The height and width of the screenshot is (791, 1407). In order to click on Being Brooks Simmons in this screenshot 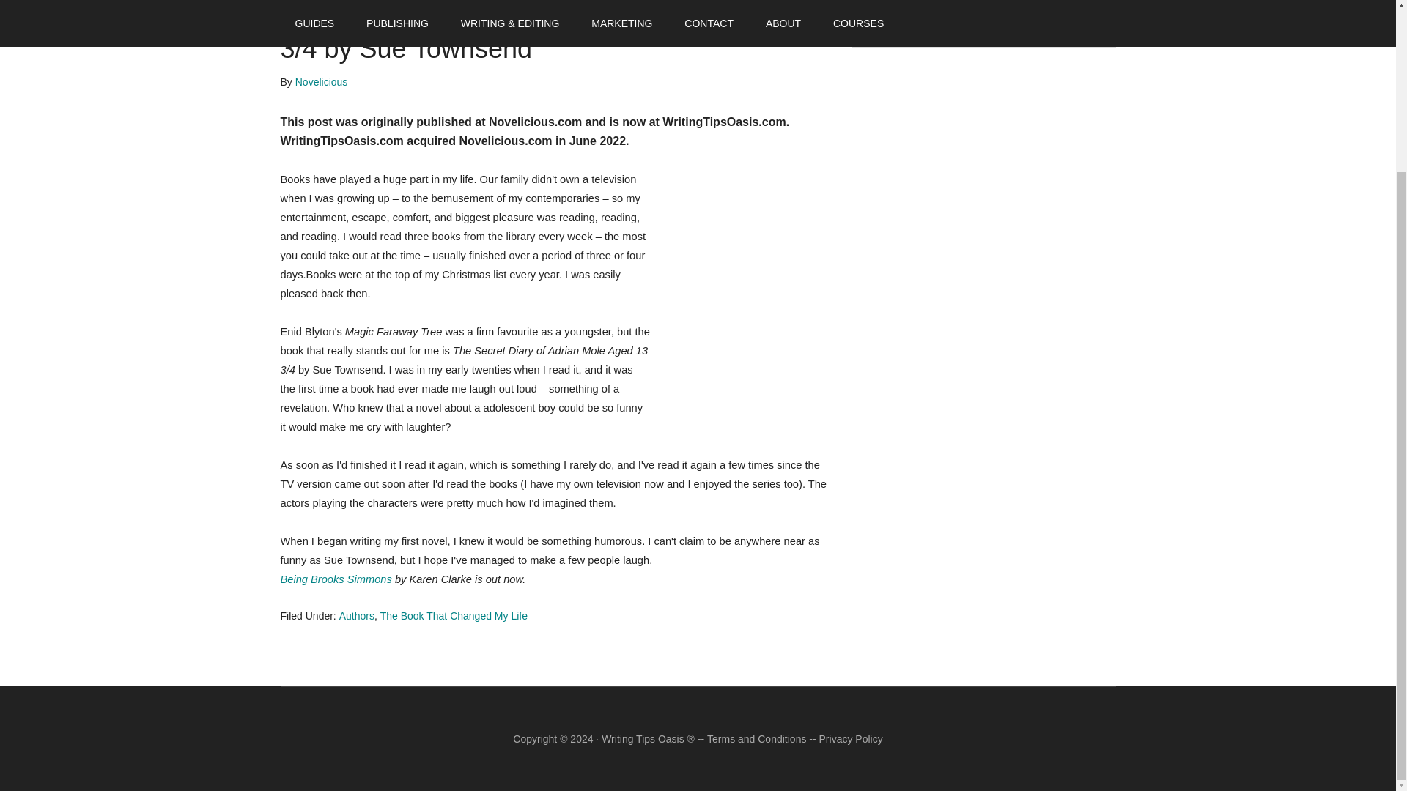, I will do `click(336, 579)`.